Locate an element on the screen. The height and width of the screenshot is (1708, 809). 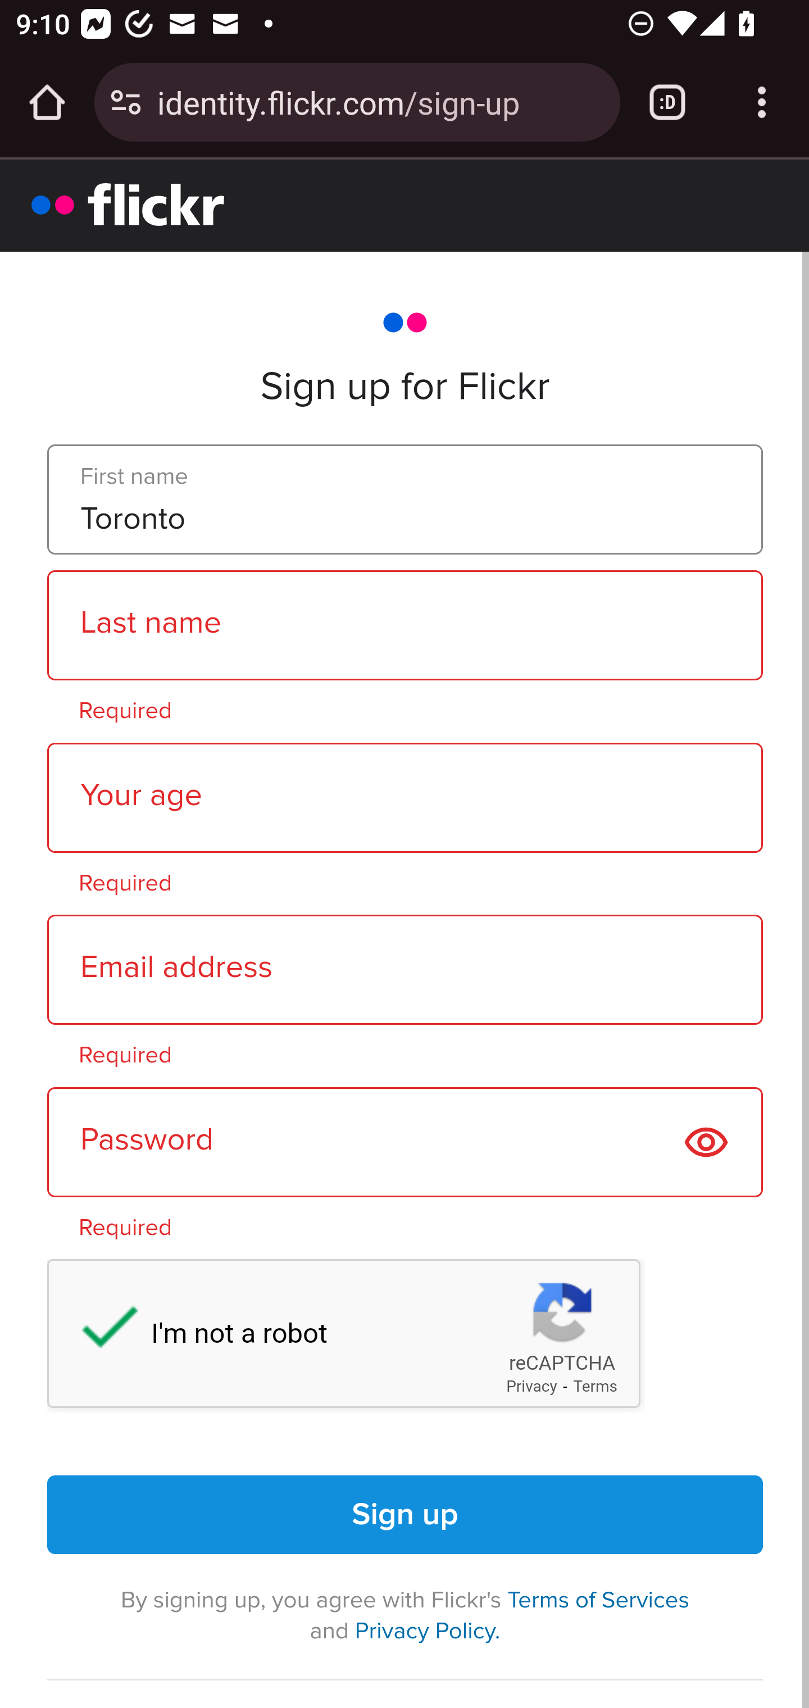
identity.flickr.com/sign-up is located at coordinates (380, 101).